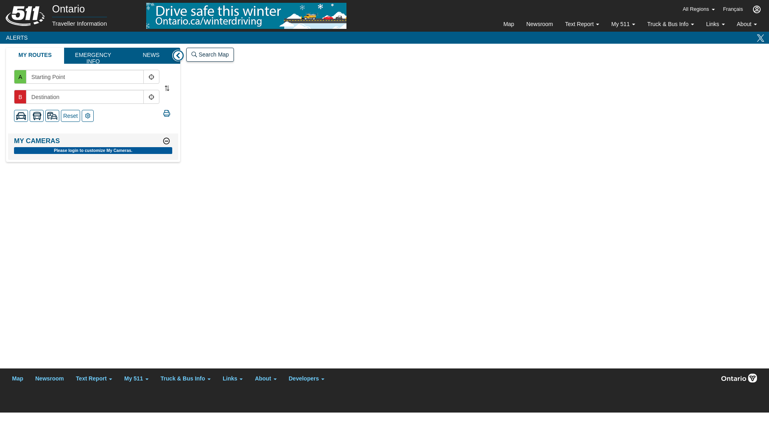 The image size is (769, 433). What do you see at coordinates (186, 378) in the screenshot?
I see `Truck & Bus Info` at bounding box center [186, 378].